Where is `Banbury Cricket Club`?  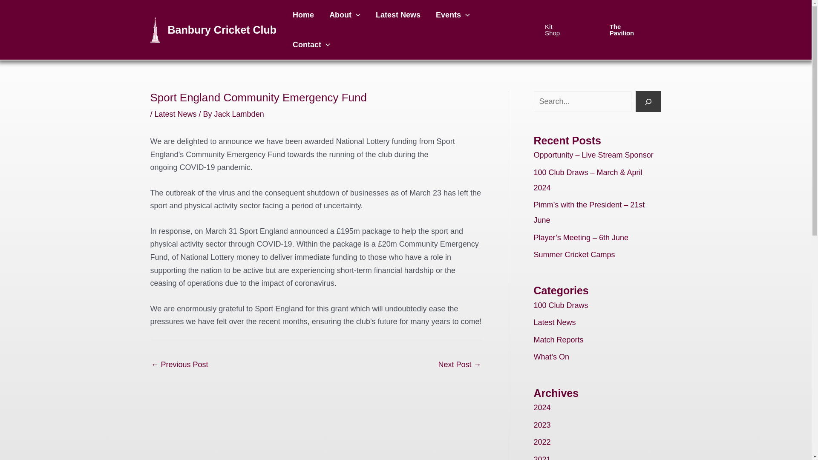
Banbury Cricket Club is located at coordinates (222, 30).